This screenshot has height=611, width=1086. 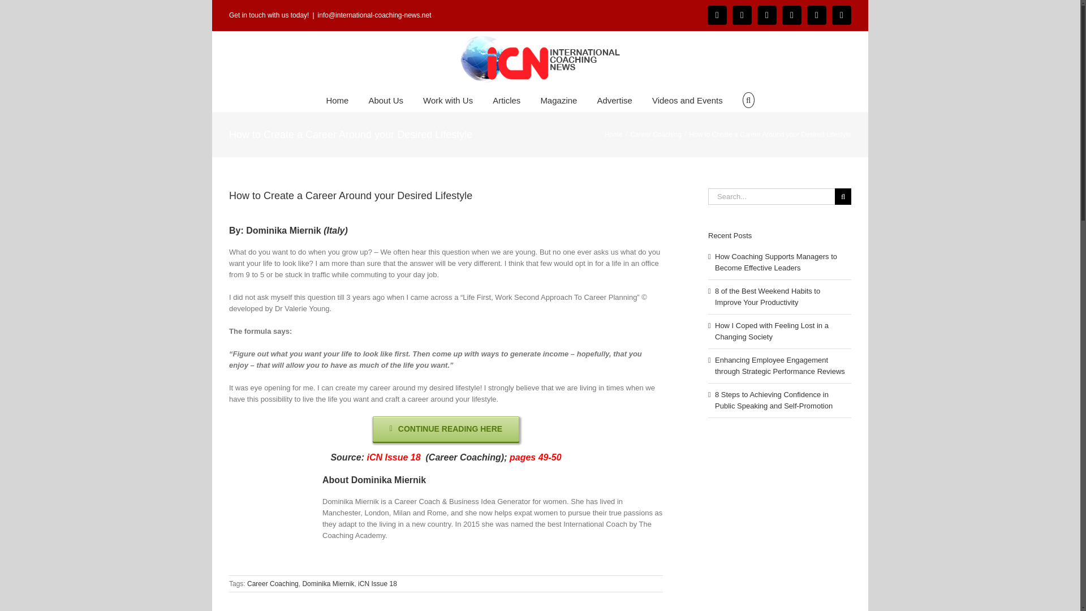 What do you see at coordinates (842, 15) in the screenshot?
I see `Email` at bounding box center [842, 15].